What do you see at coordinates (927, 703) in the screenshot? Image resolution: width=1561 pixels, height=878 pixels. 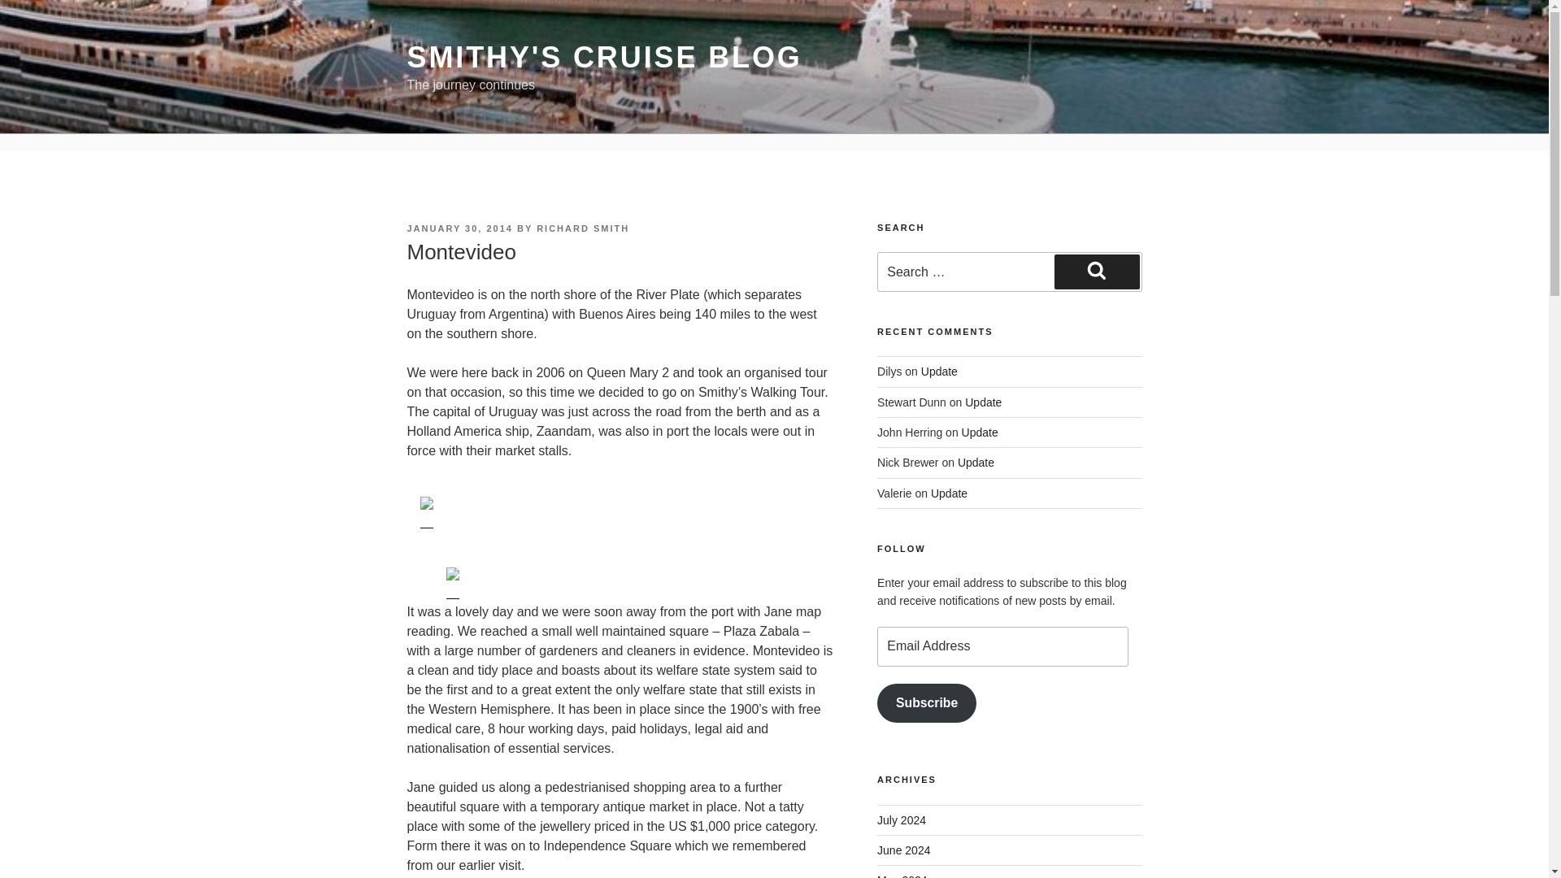 I see `Subscribe` at bounding box center [927, 703].